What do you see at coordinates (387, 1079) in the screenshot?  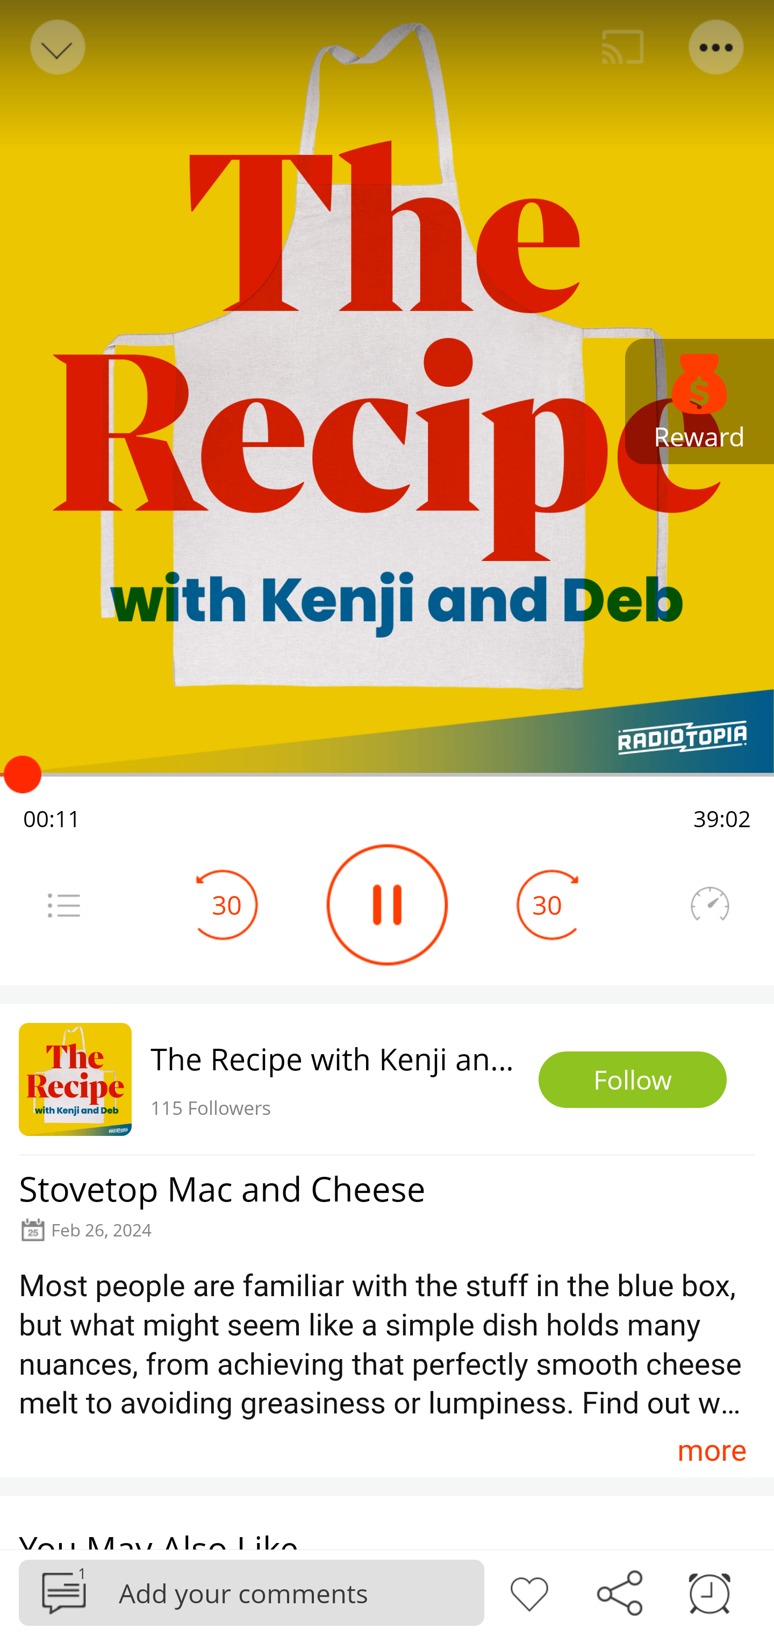 I see `The Recipe with Kenji and Deb 115 Followers Follow` at bounding box center [387, 1079].